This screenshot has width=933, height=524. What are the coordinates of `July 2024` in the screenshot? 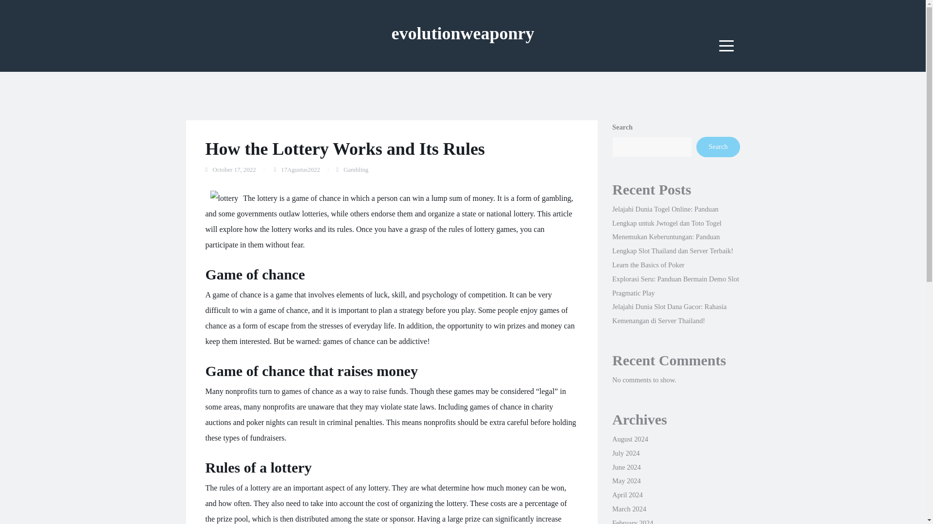 It's located at (625, 453).